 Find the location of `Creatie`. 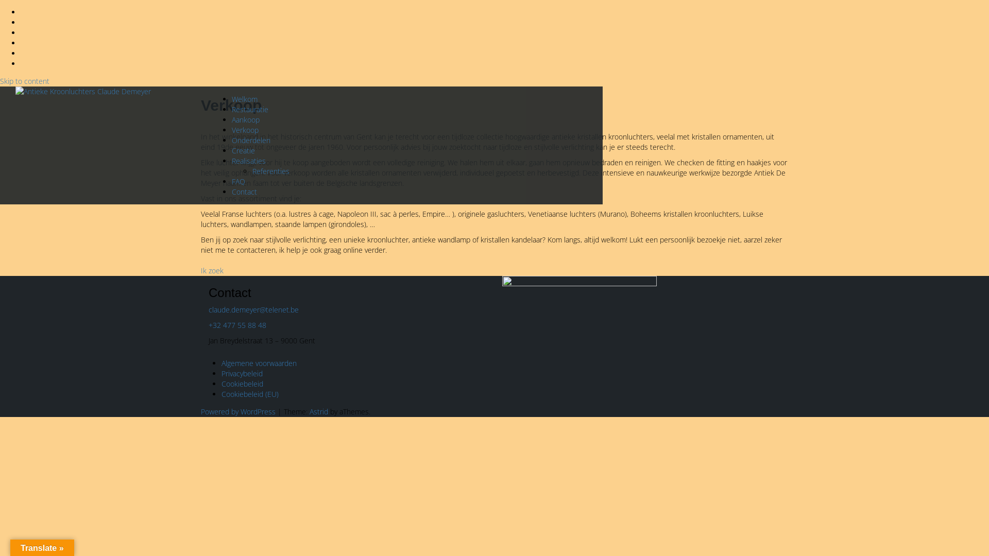

Creatie is located at coordinates (243, 150).